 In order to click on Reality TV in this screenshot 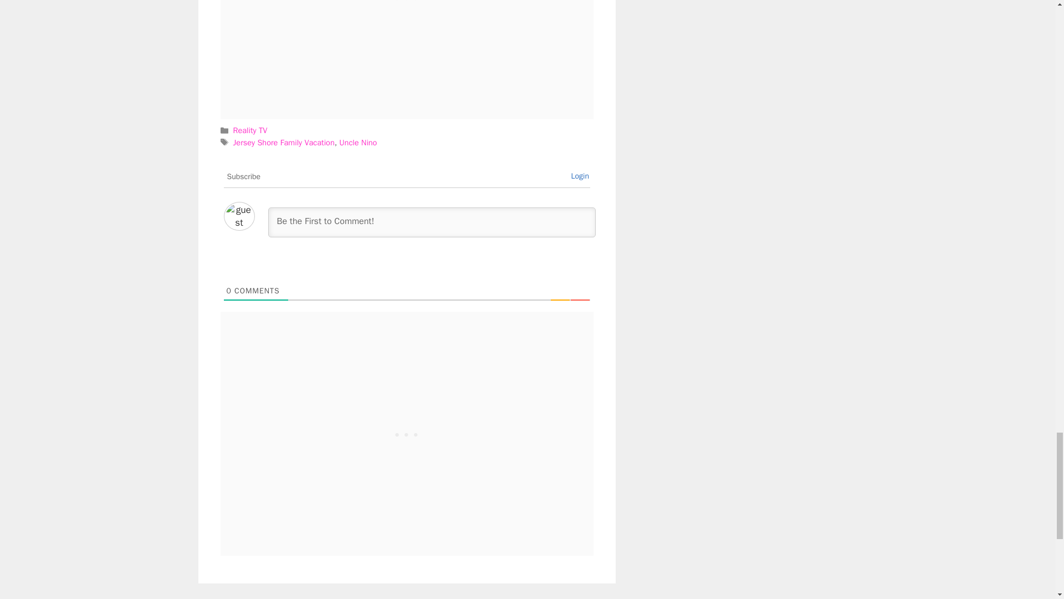, I will do `click(250, 130)`.